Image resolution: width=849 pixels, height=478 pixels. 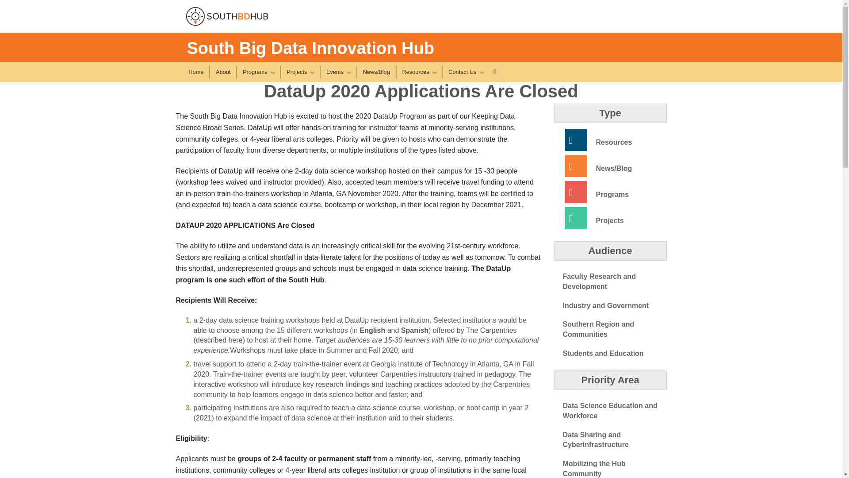 What do you see at coordinates (494, 72) in the screenshot?
I see `search` at bounding box center [494, 72].